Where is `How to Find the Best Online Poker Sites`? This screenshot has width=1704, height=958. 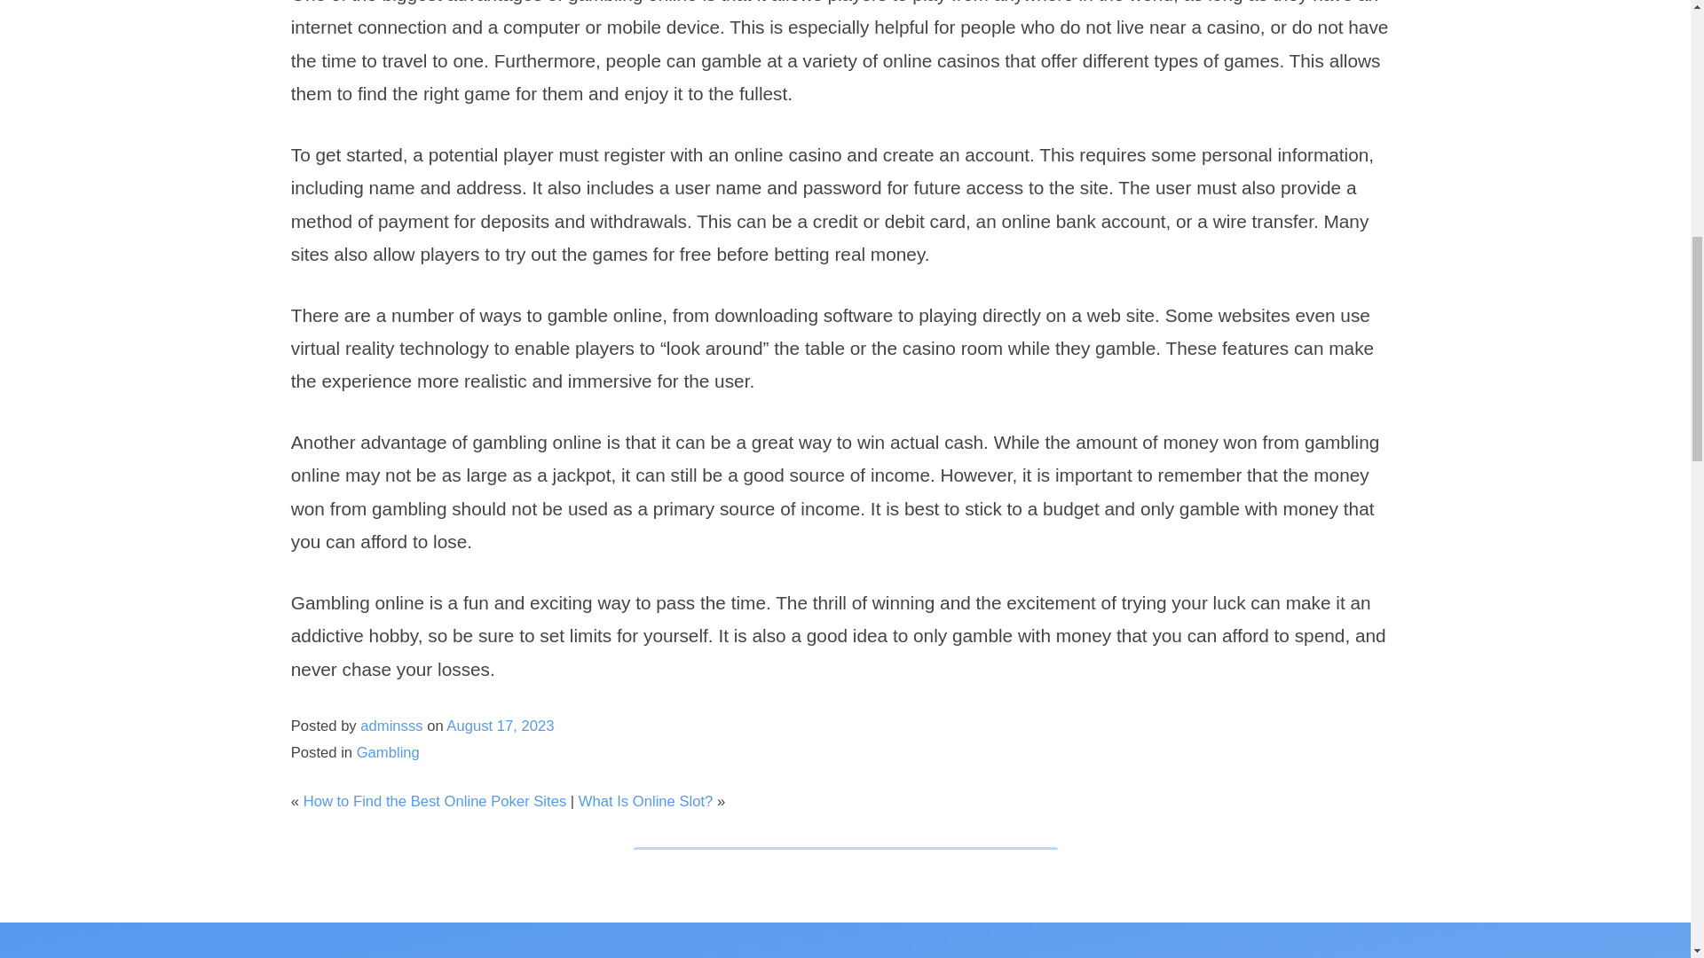 How to Find the Best Online Poker Sites is located at coordinates (435, 801).